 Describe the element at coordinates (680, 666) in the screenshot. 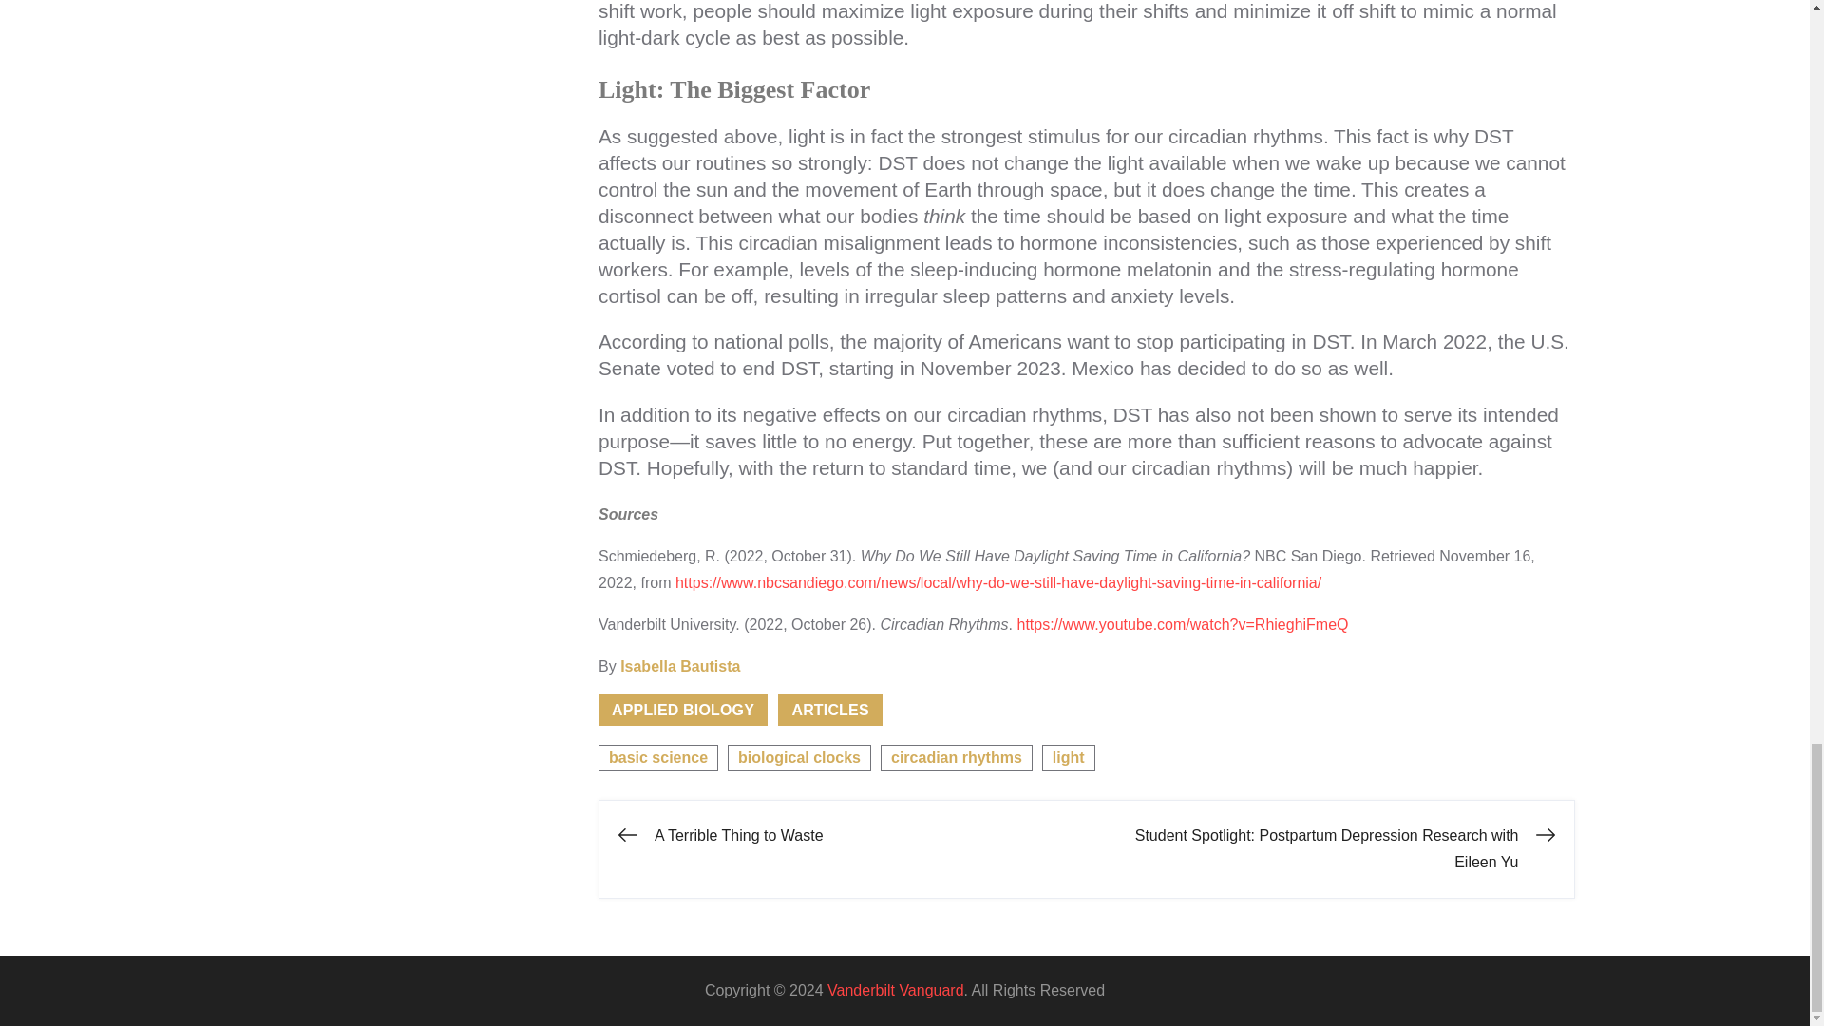

I see `Isabella Bautista` at that location.